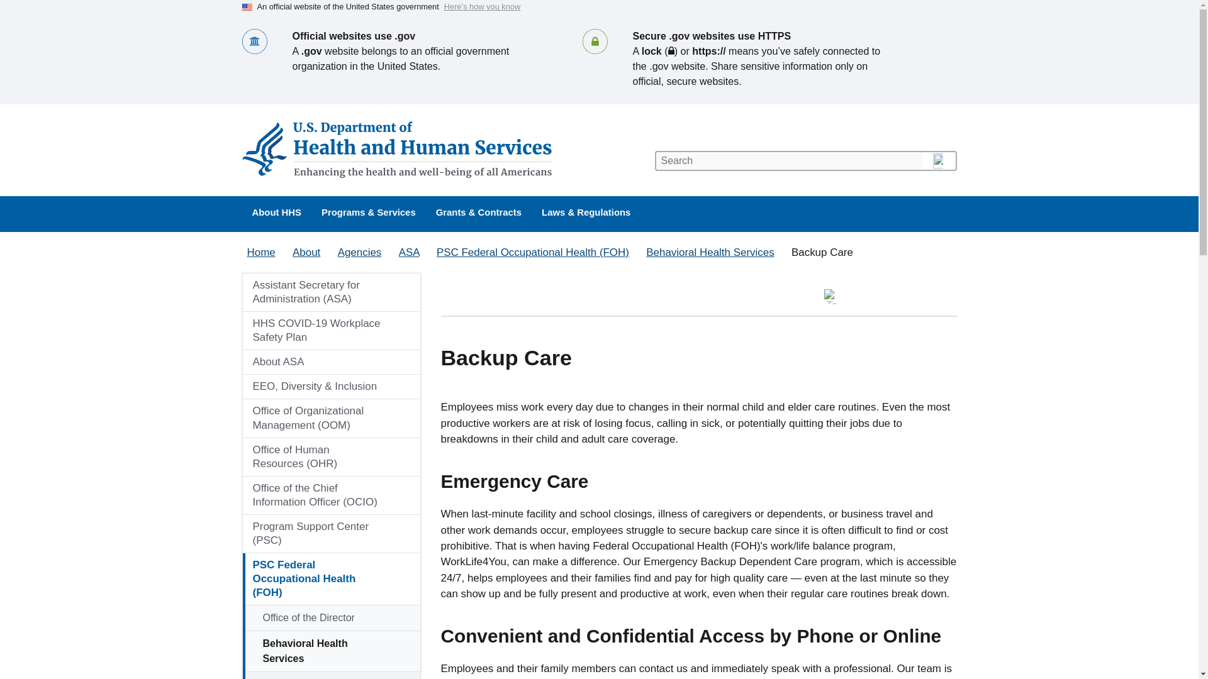 Image resolution: width=1208 pixels, height=679 pixels. Describe the element at coordinates (331, 331) in the screenshot. I see `HHS COVID-19 Workplace Safety Plan` at that location.